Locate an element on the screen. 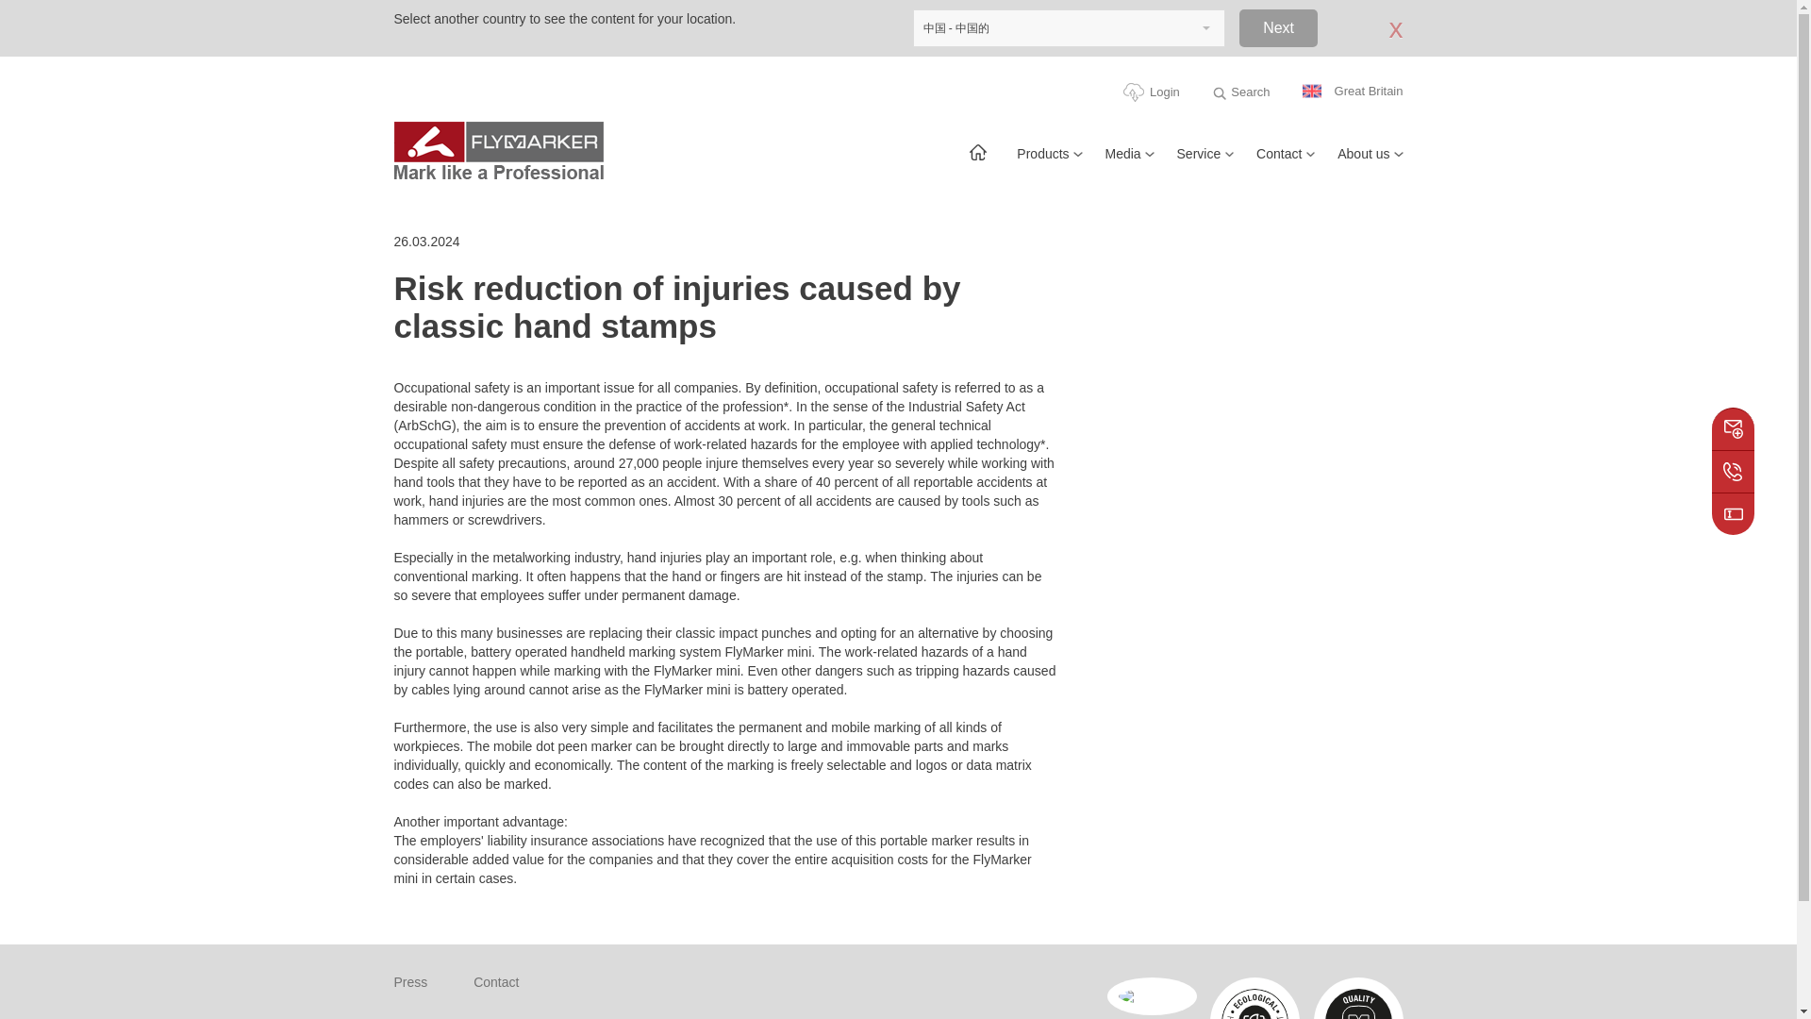  About us is located at coordinates (1370, 162).